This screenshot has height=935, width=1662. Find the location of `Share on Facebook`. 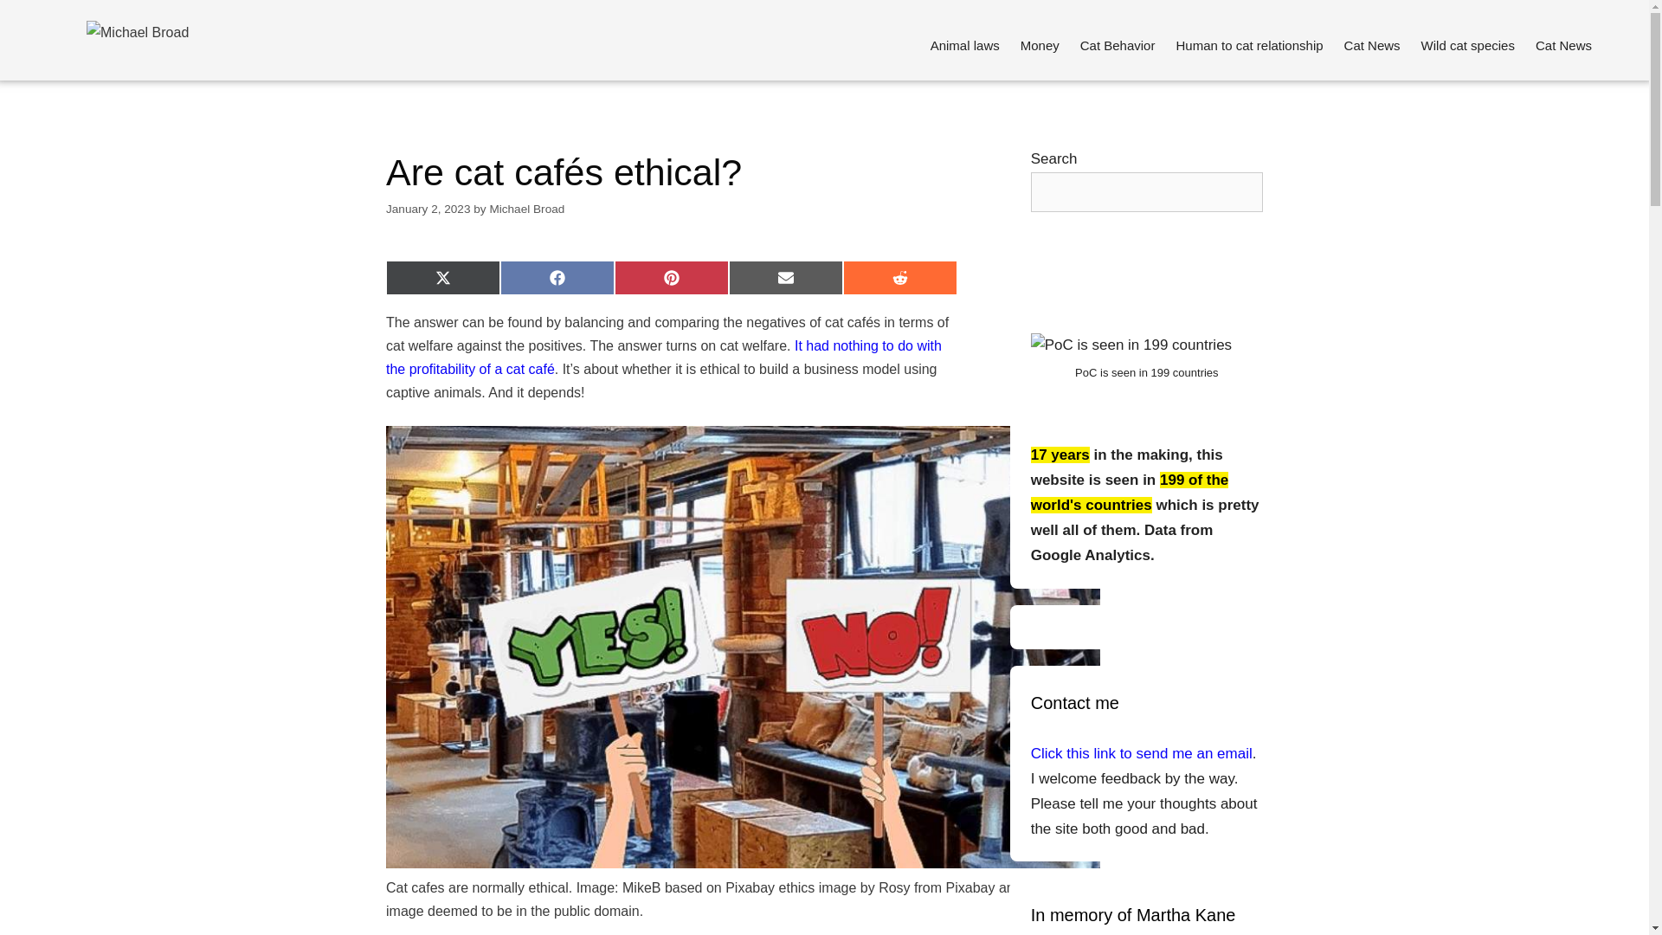

Share on Facebook is located at coordinates (557, 278).